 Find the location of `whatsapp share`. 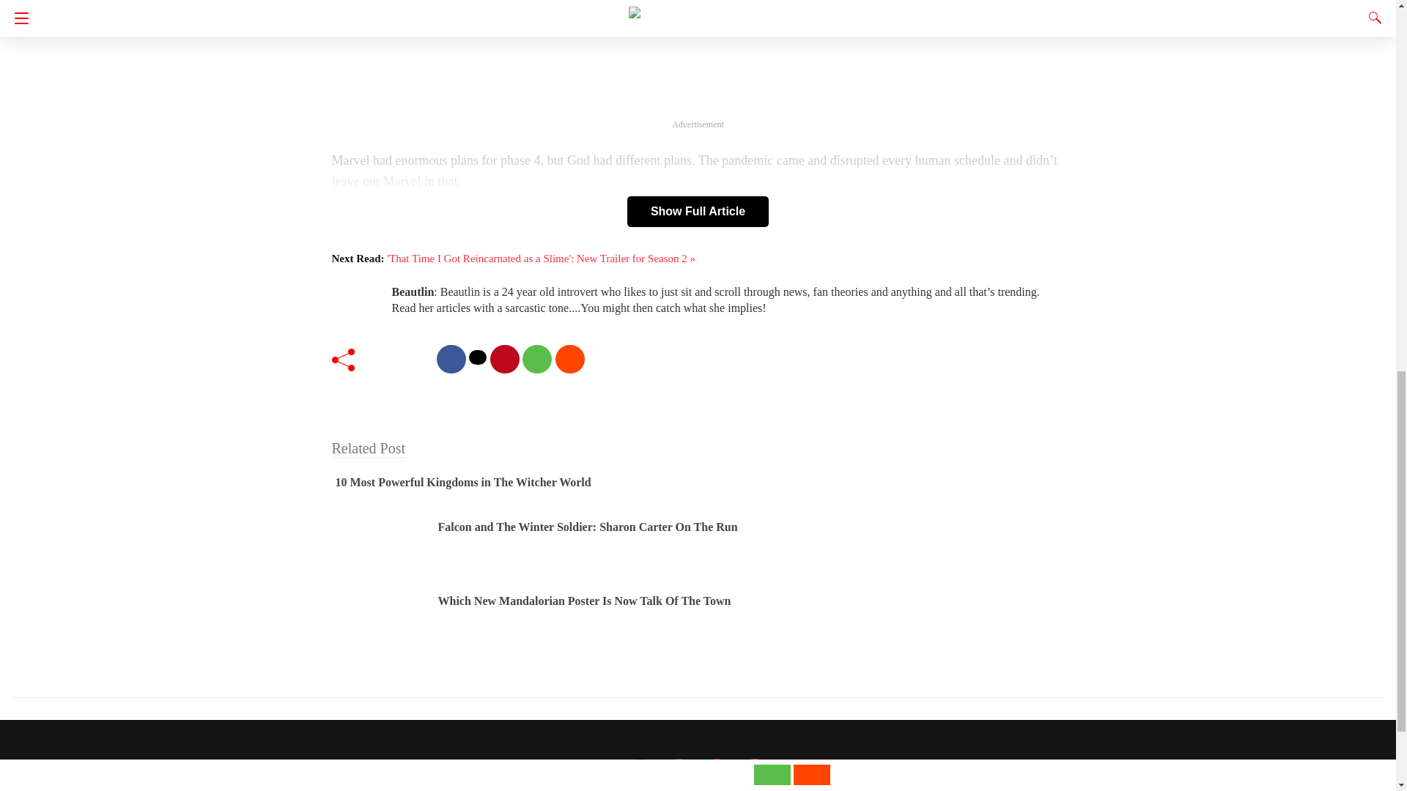

whatsapp share is located at coordinates (536, 359).